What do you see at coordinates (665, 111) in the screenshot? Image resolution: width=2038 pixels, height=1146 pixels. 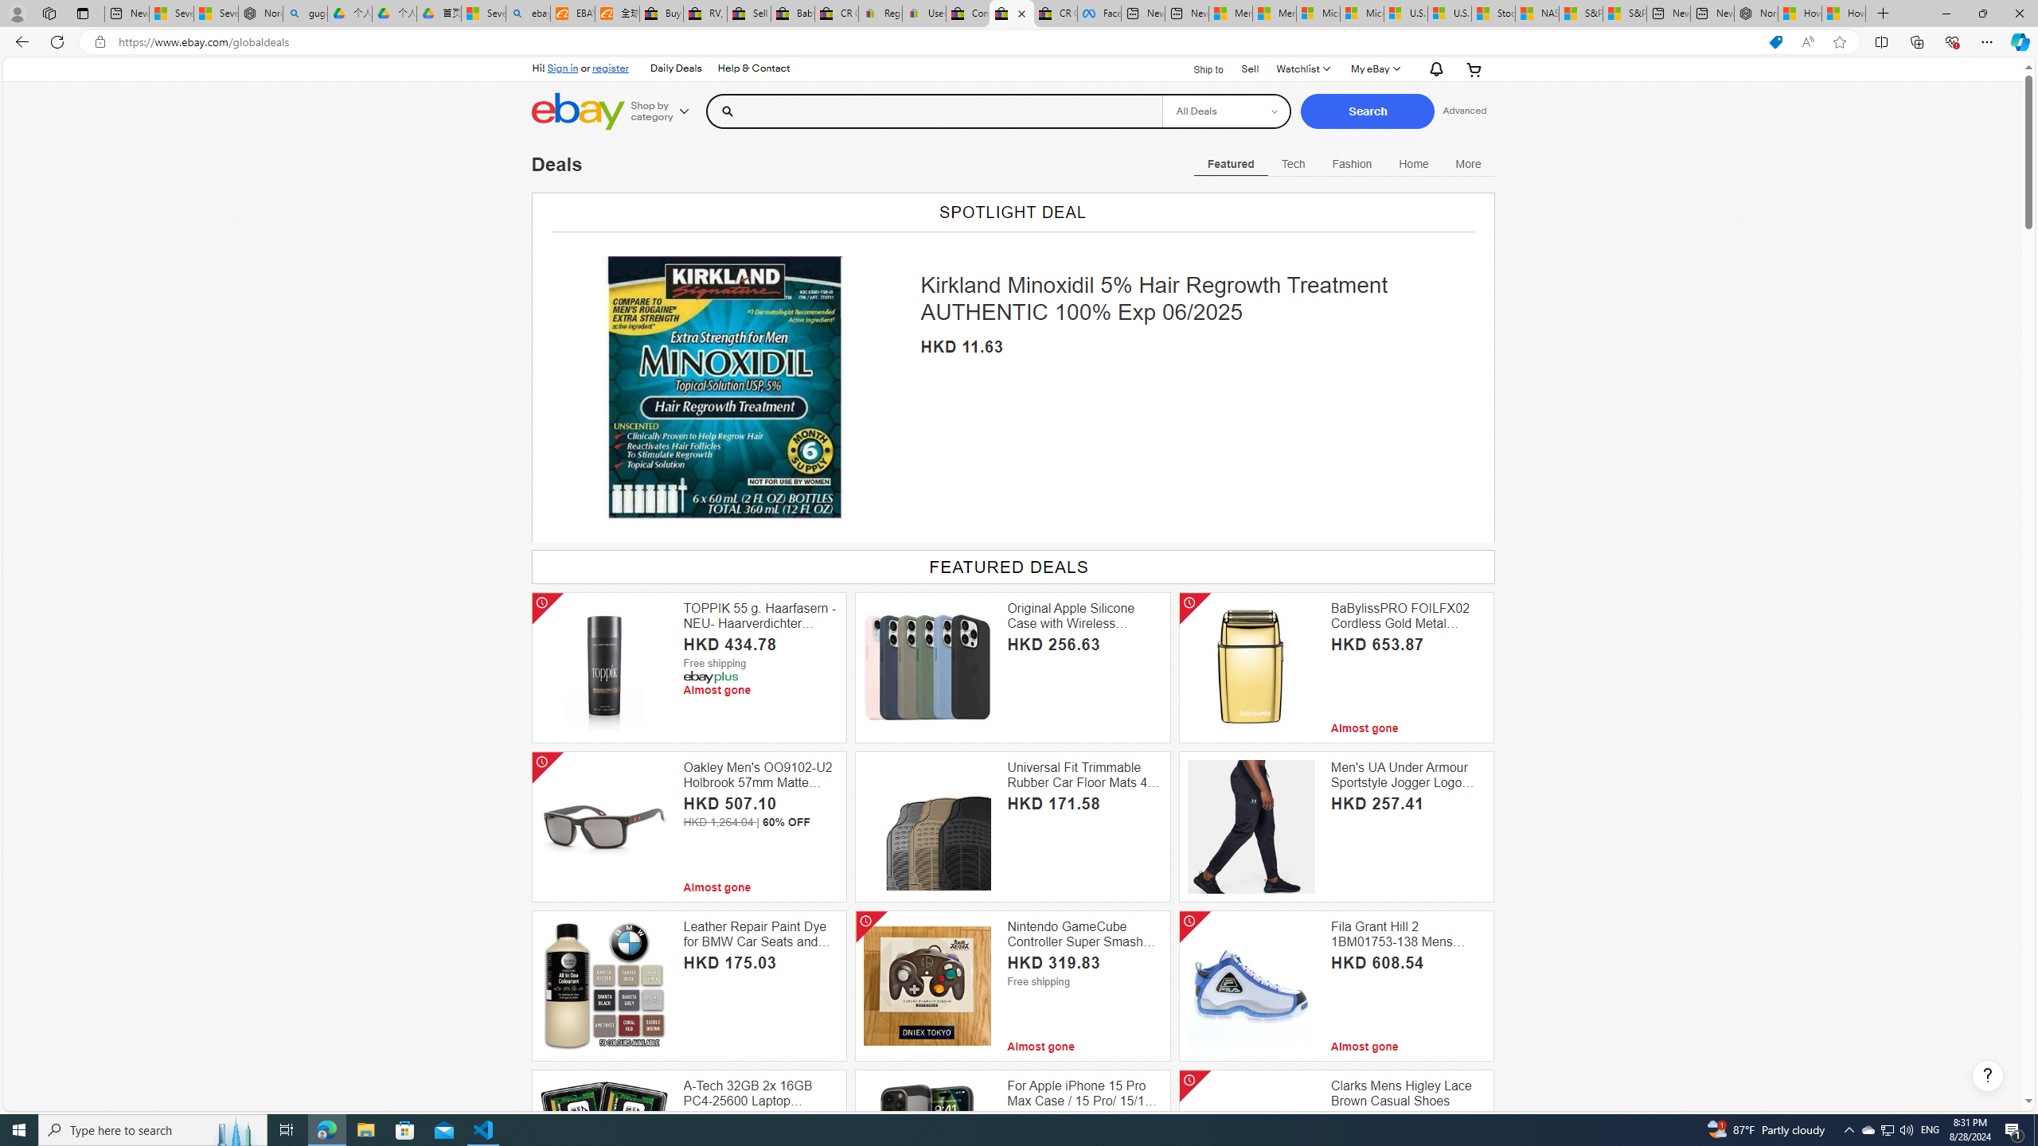 I see `Shop by category` at bounding box center [665, 111].